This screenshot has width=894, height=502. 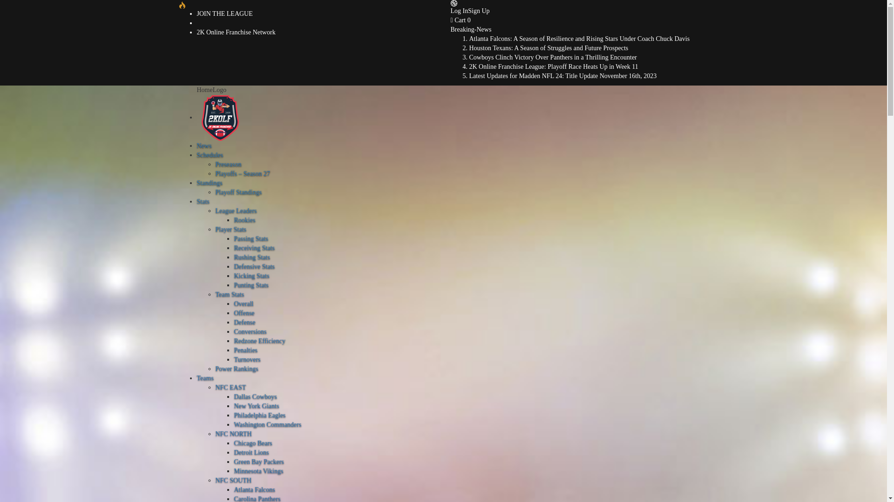 What do you see at coordinates (254, 248) in the screenshot?
I see `Receiving Stats` at bounding box center [254, 248].